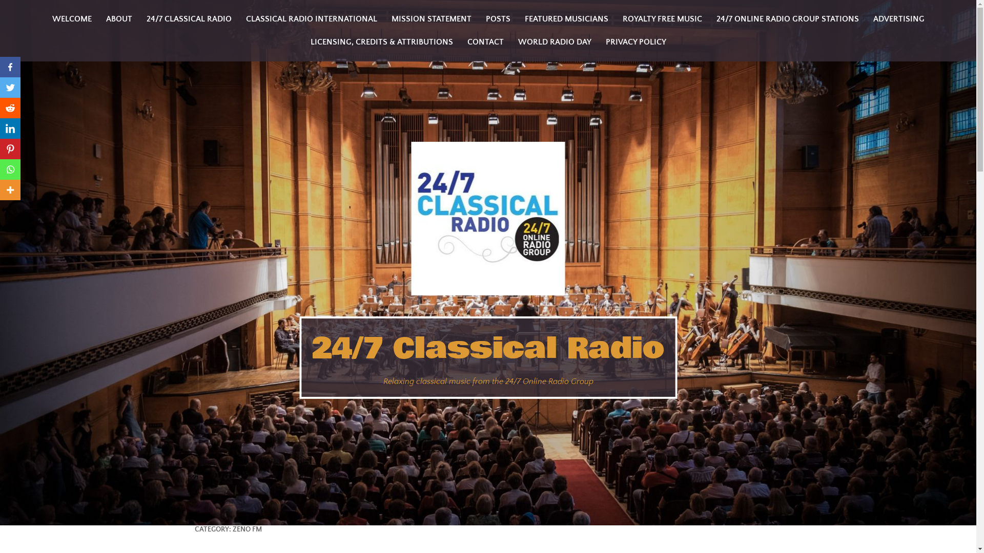 Image resolution: width=984 pixels, height=553 pixels. Describe the element at coordinates (899, 19) in the screenshot. I see `ADVERTISING` at that location.